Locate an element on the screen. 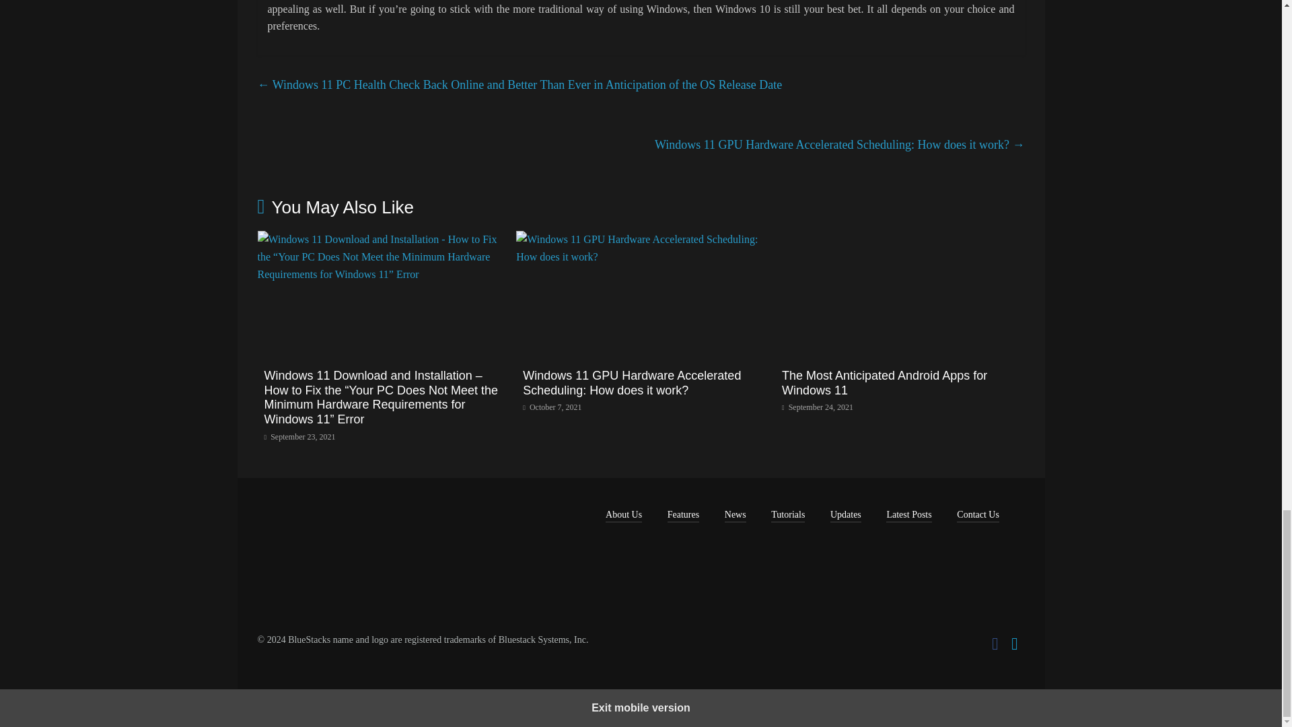 The width and height of the screenshot is (1292, 727). The Most Anticipated Android Apps for Windows 11 is located at coordinates (900, 238).